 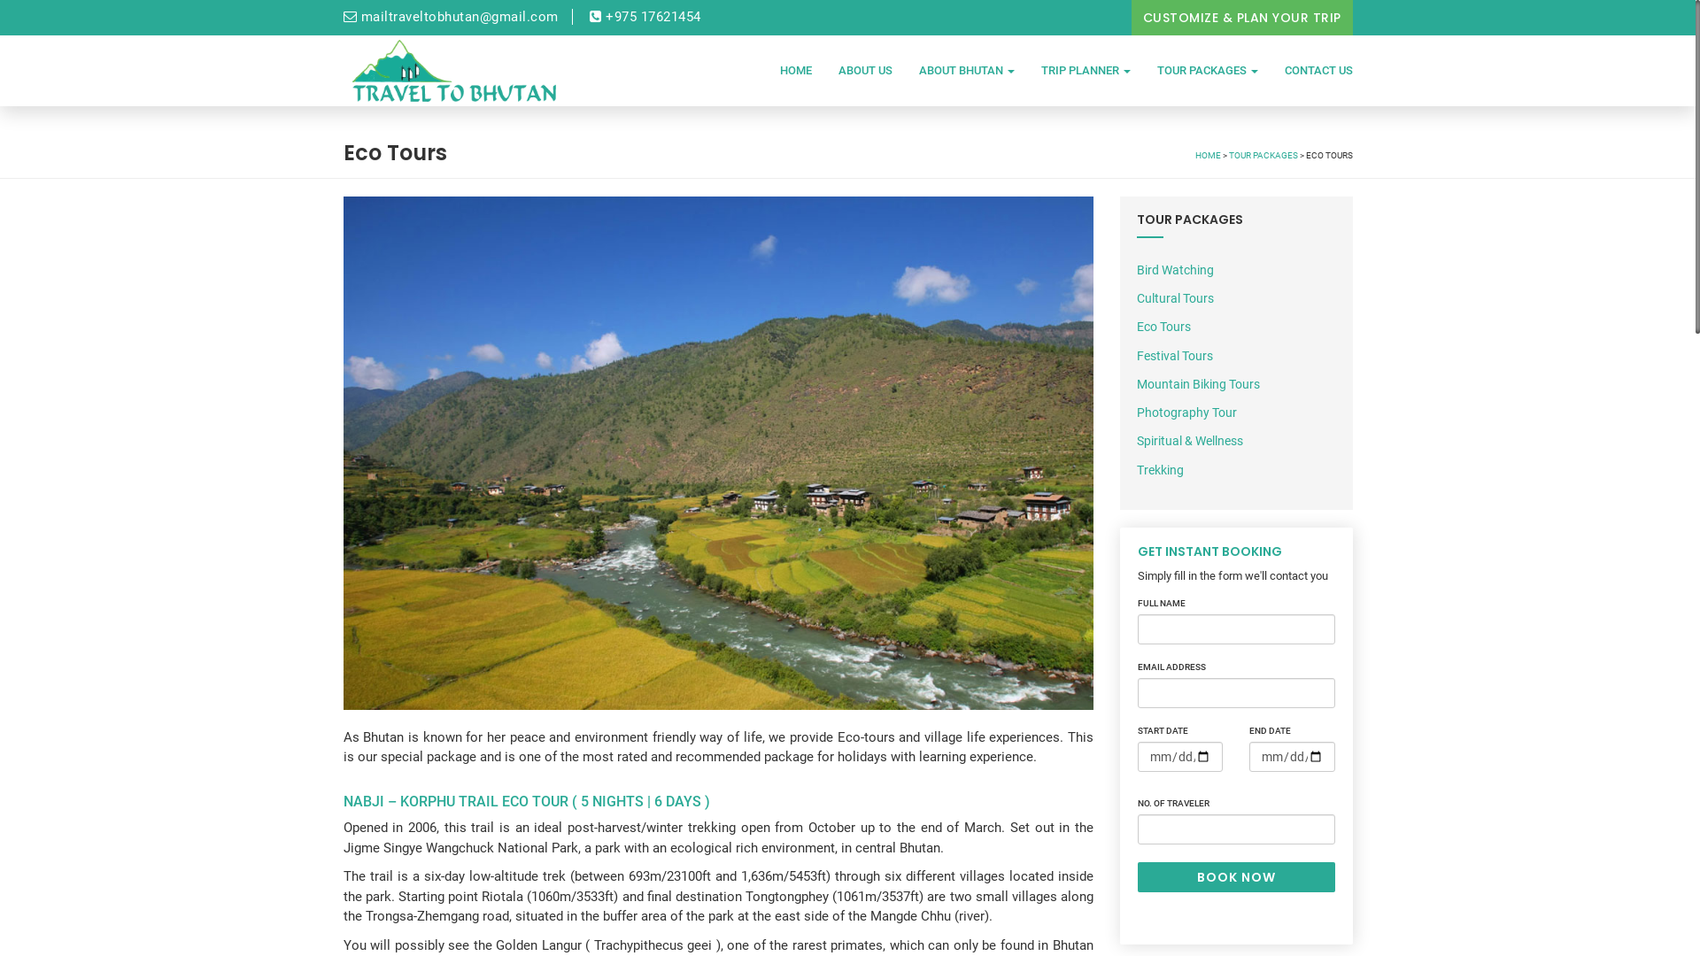 I want to click on HOME, so click(x=796, y=71).